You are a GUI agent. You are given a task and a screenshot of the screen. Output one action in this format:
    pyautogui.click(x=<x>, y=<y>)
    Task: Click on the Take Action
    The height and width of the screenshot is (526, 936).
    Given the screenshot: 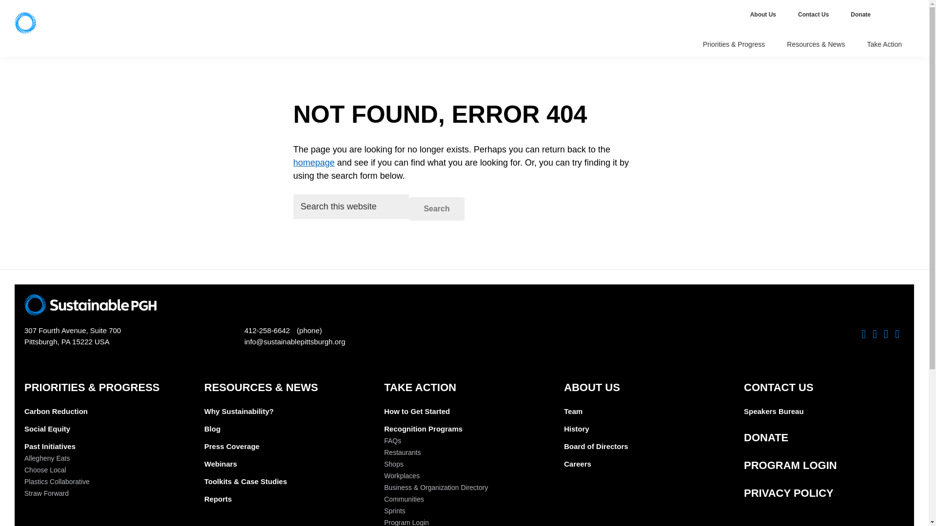 What is the action you would take?
    pyautogui.click(x=885, y=45)
    